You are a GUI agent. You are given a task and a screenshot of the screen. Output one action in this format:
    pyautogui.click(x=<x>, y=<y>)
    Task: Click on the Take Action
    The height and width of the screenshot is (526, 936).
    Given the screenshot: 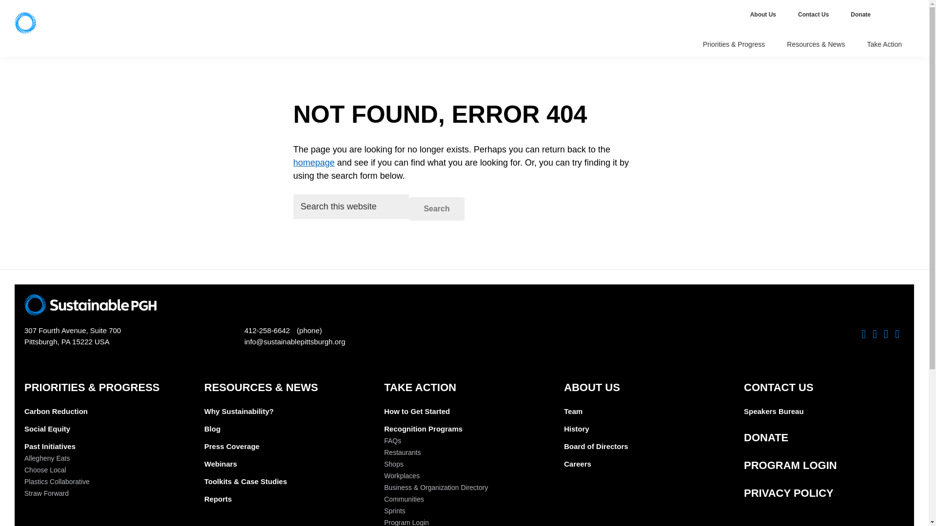 What is the action you would take?
    pyautogui.click(x=885, y=45)
    